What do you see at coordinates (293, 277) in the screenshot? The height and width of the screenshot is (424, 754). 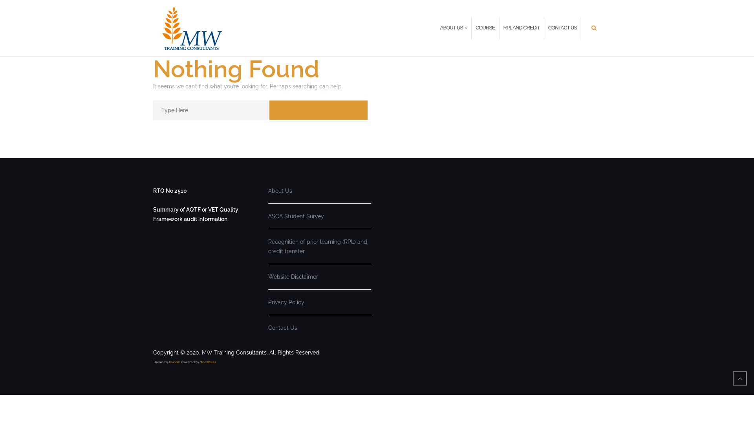 I see `Website Disclaimer` at bounding box center [293, 277].